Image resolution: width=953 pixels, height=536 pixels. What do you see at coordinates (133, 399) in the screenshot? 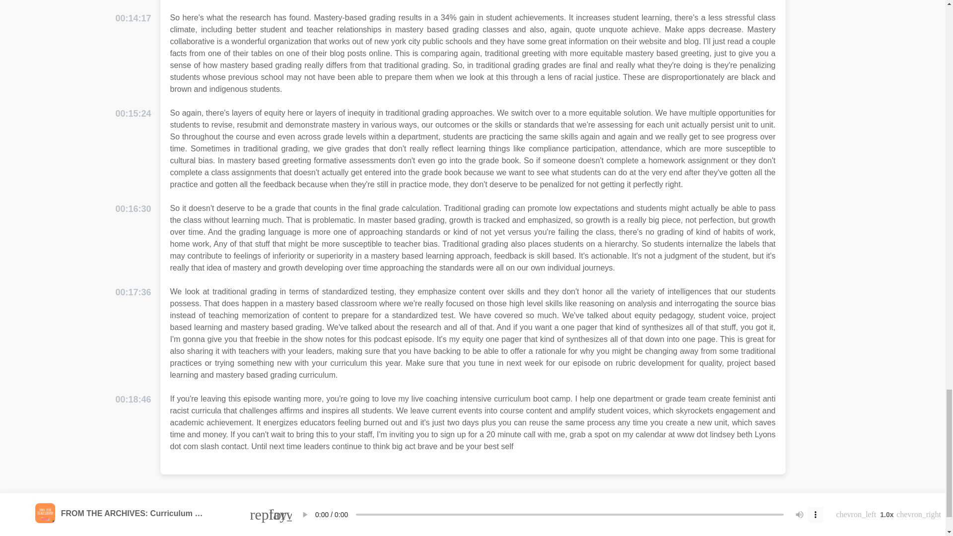
I see `00:18:46` at bounding box center [133, 399].